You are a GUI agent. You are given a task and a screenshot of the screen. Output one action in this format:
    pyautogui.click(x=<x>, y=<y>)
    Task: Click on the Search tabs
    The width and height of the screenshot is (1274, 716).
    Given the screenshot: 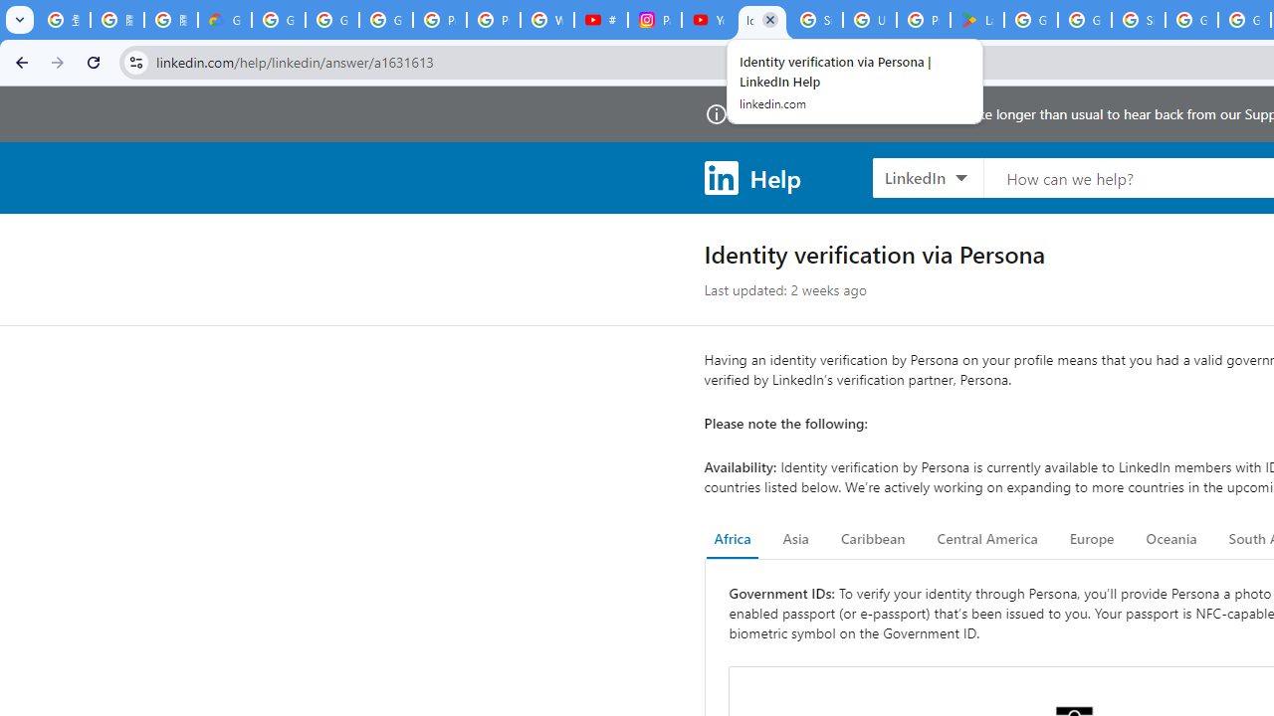 What is the action you would take?
    pyautogui.click(x=20, y=20)
    